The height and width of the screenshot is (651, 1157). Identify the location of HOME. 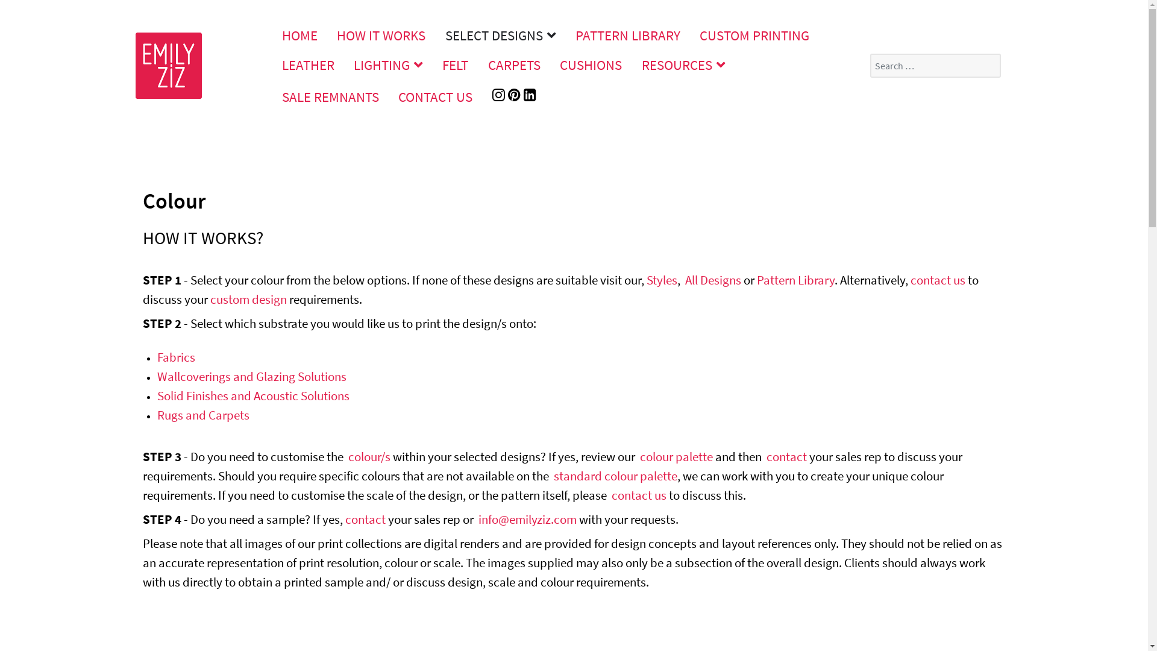
(300, 35).